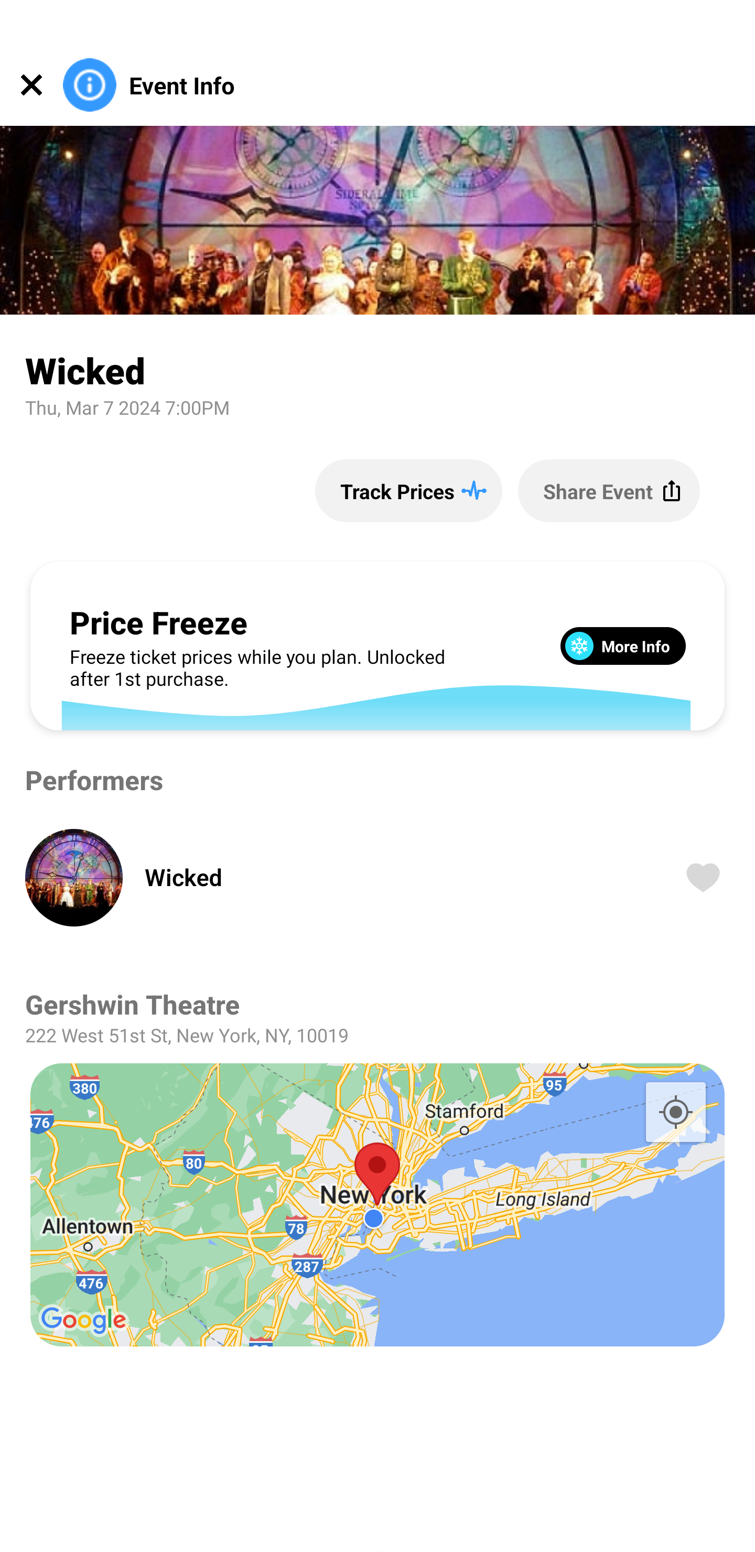  What do you see at coordinates (675, 1112) in the screenshot?
I see `My Location` at bounding box center [675, 1112].